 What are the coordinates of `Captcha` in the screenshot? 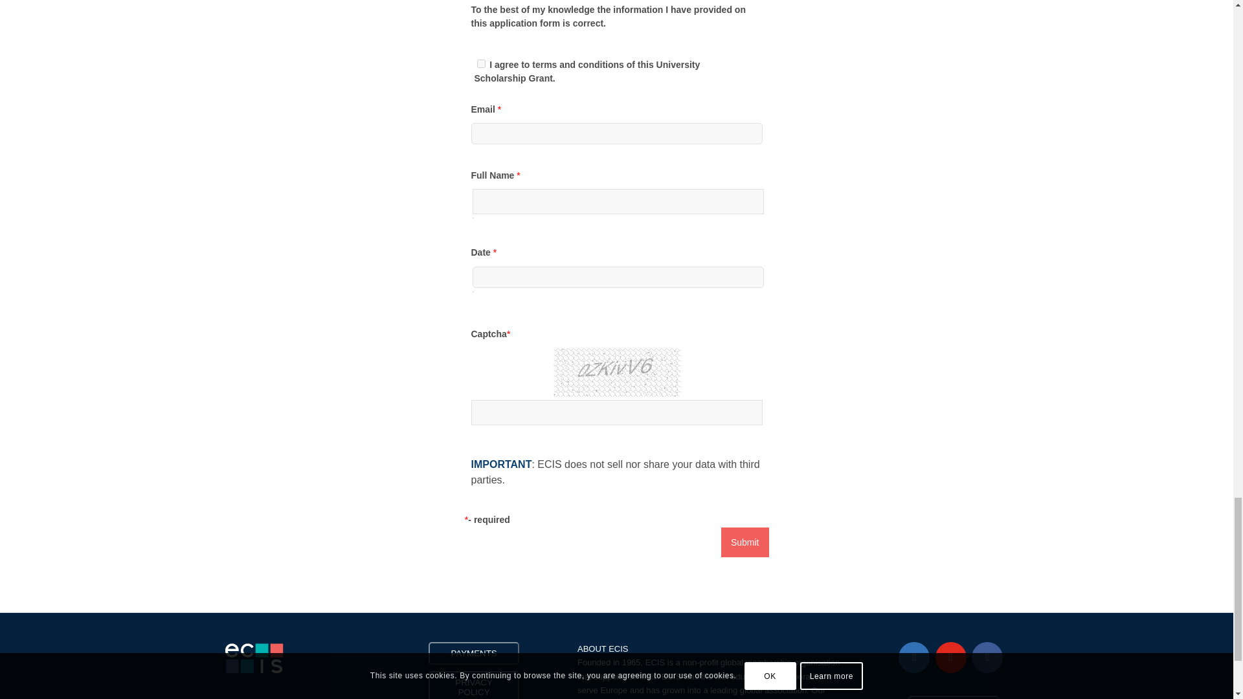 It's located at (616, 381).